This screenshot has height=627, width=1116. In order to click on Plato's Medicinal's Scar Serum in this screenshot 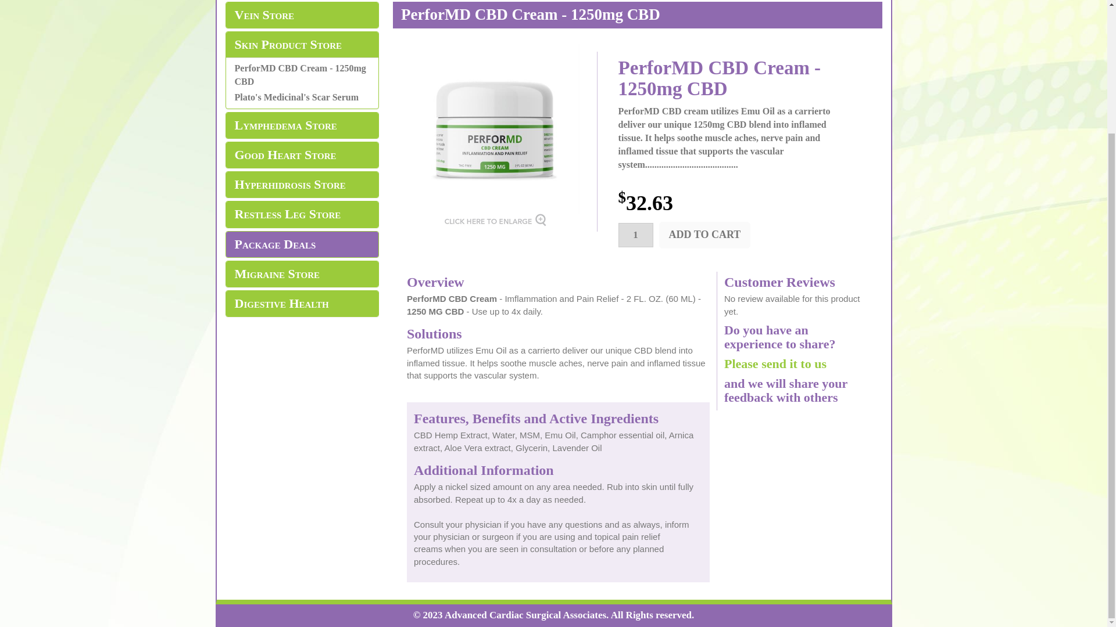, I will do `click(296, 97)`.